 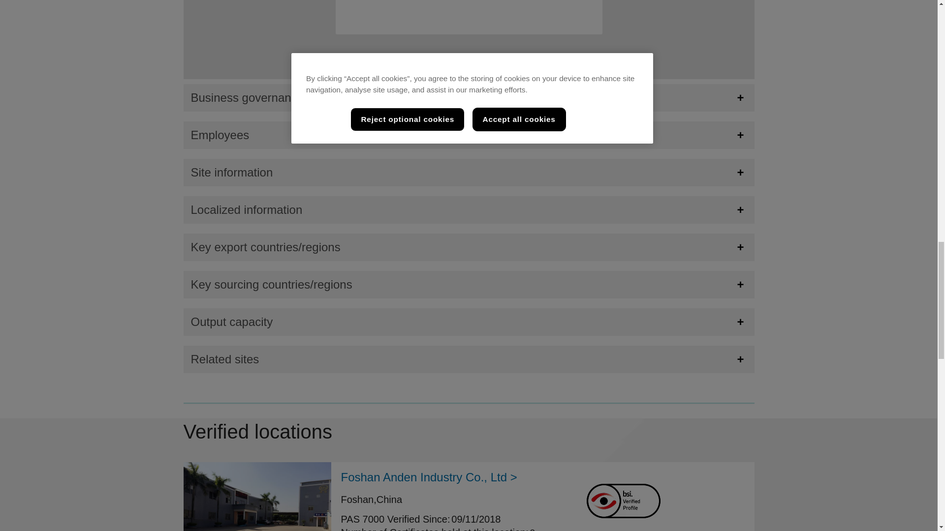 What do you see at coordinates (395, 519) in the screenshot?
I see `PAS 7000 Verified Since:` at bounding box center [395, 519].